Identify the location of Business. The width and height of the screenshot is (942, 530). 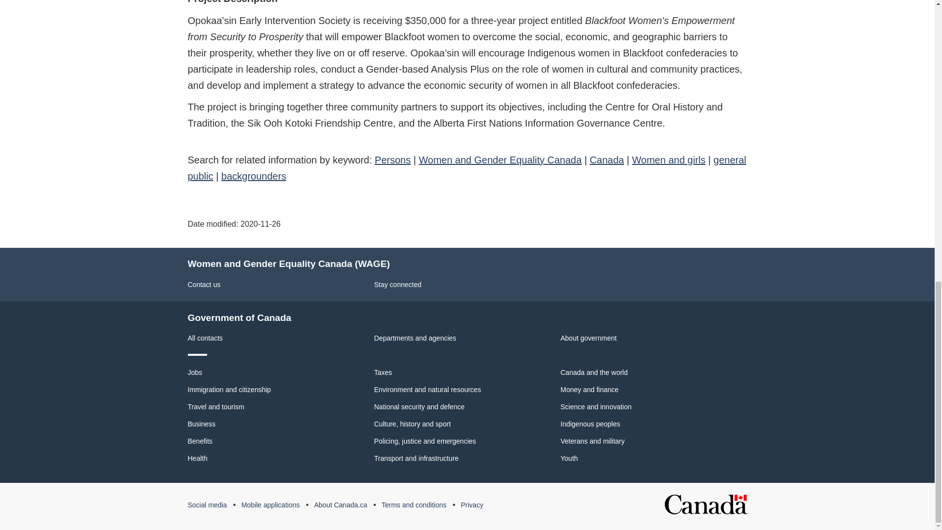
(201, 424).